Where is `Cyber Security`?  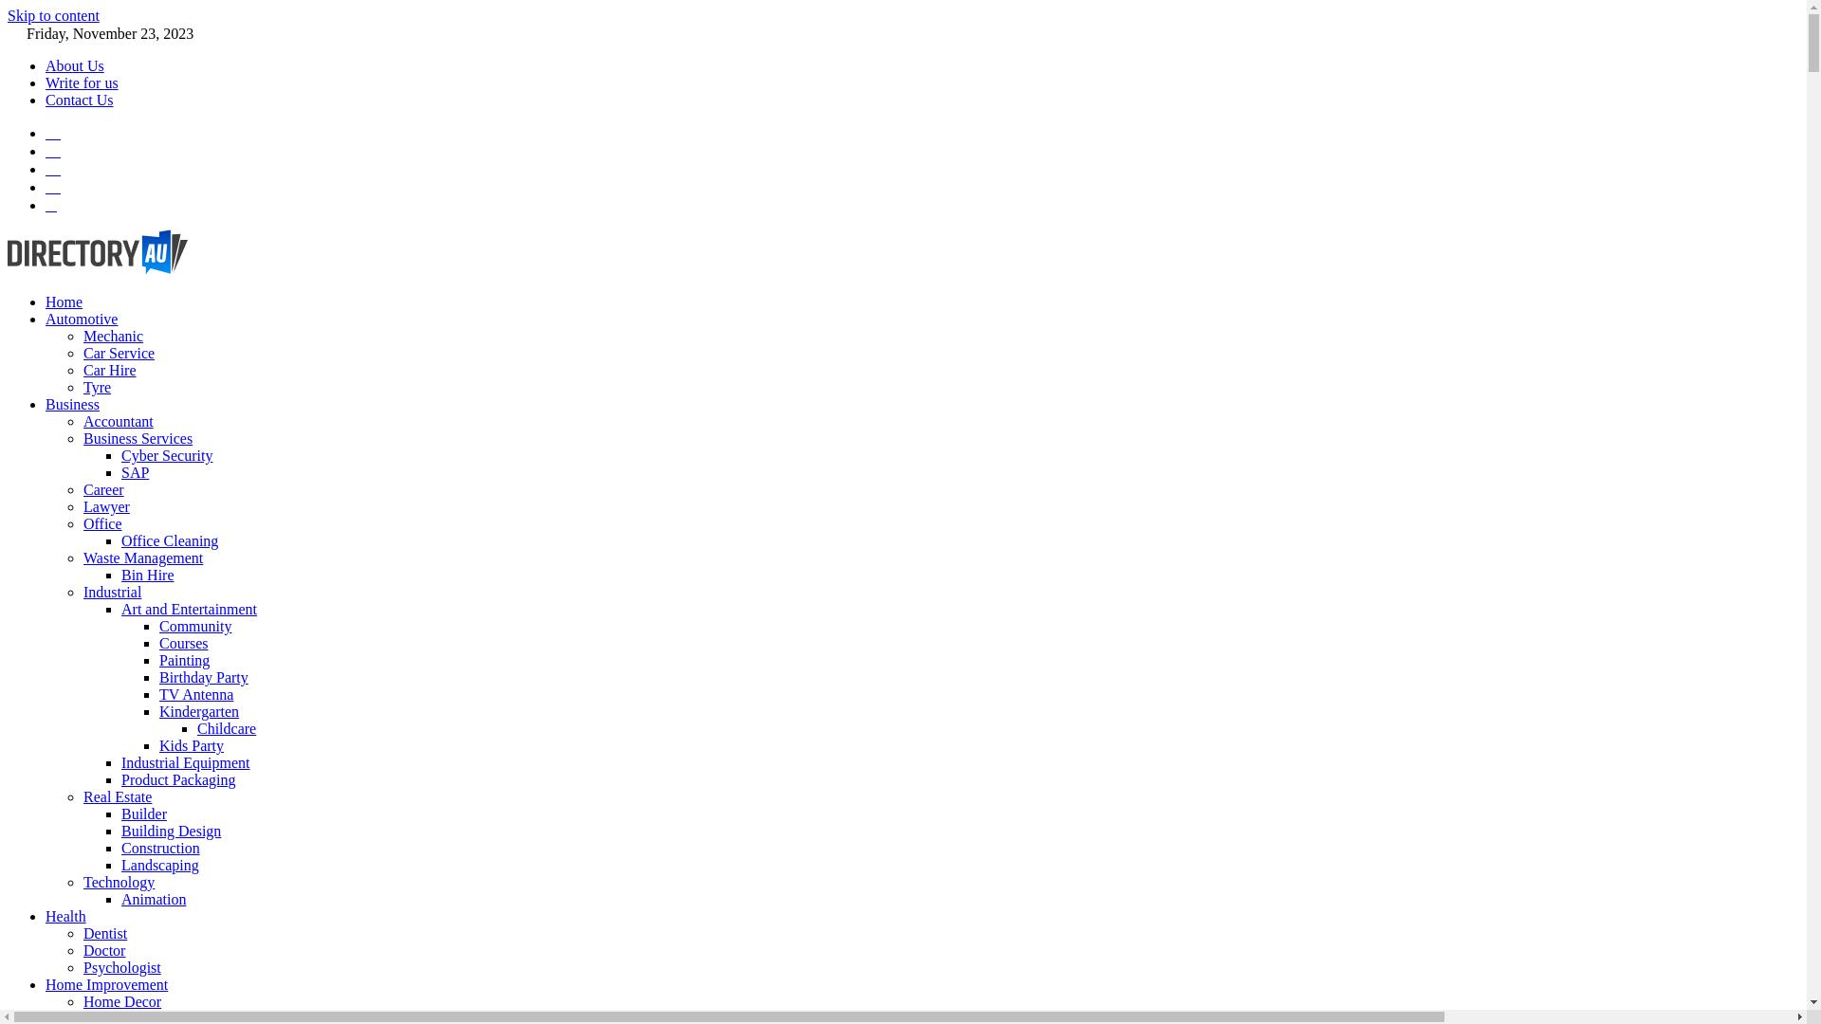
Cyber Security is located at coordinates (167, 455).